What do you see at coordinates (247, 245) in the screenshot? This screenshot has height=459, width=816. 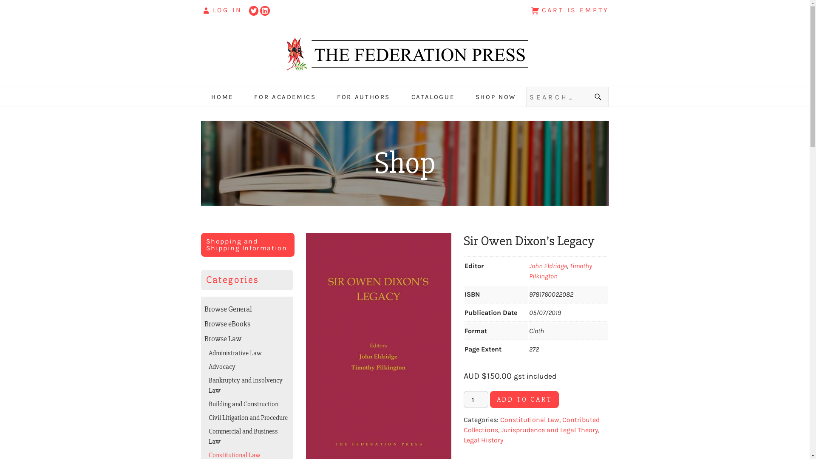 I see `Shopping and Shipping Information` at bounding box center [247, 245].